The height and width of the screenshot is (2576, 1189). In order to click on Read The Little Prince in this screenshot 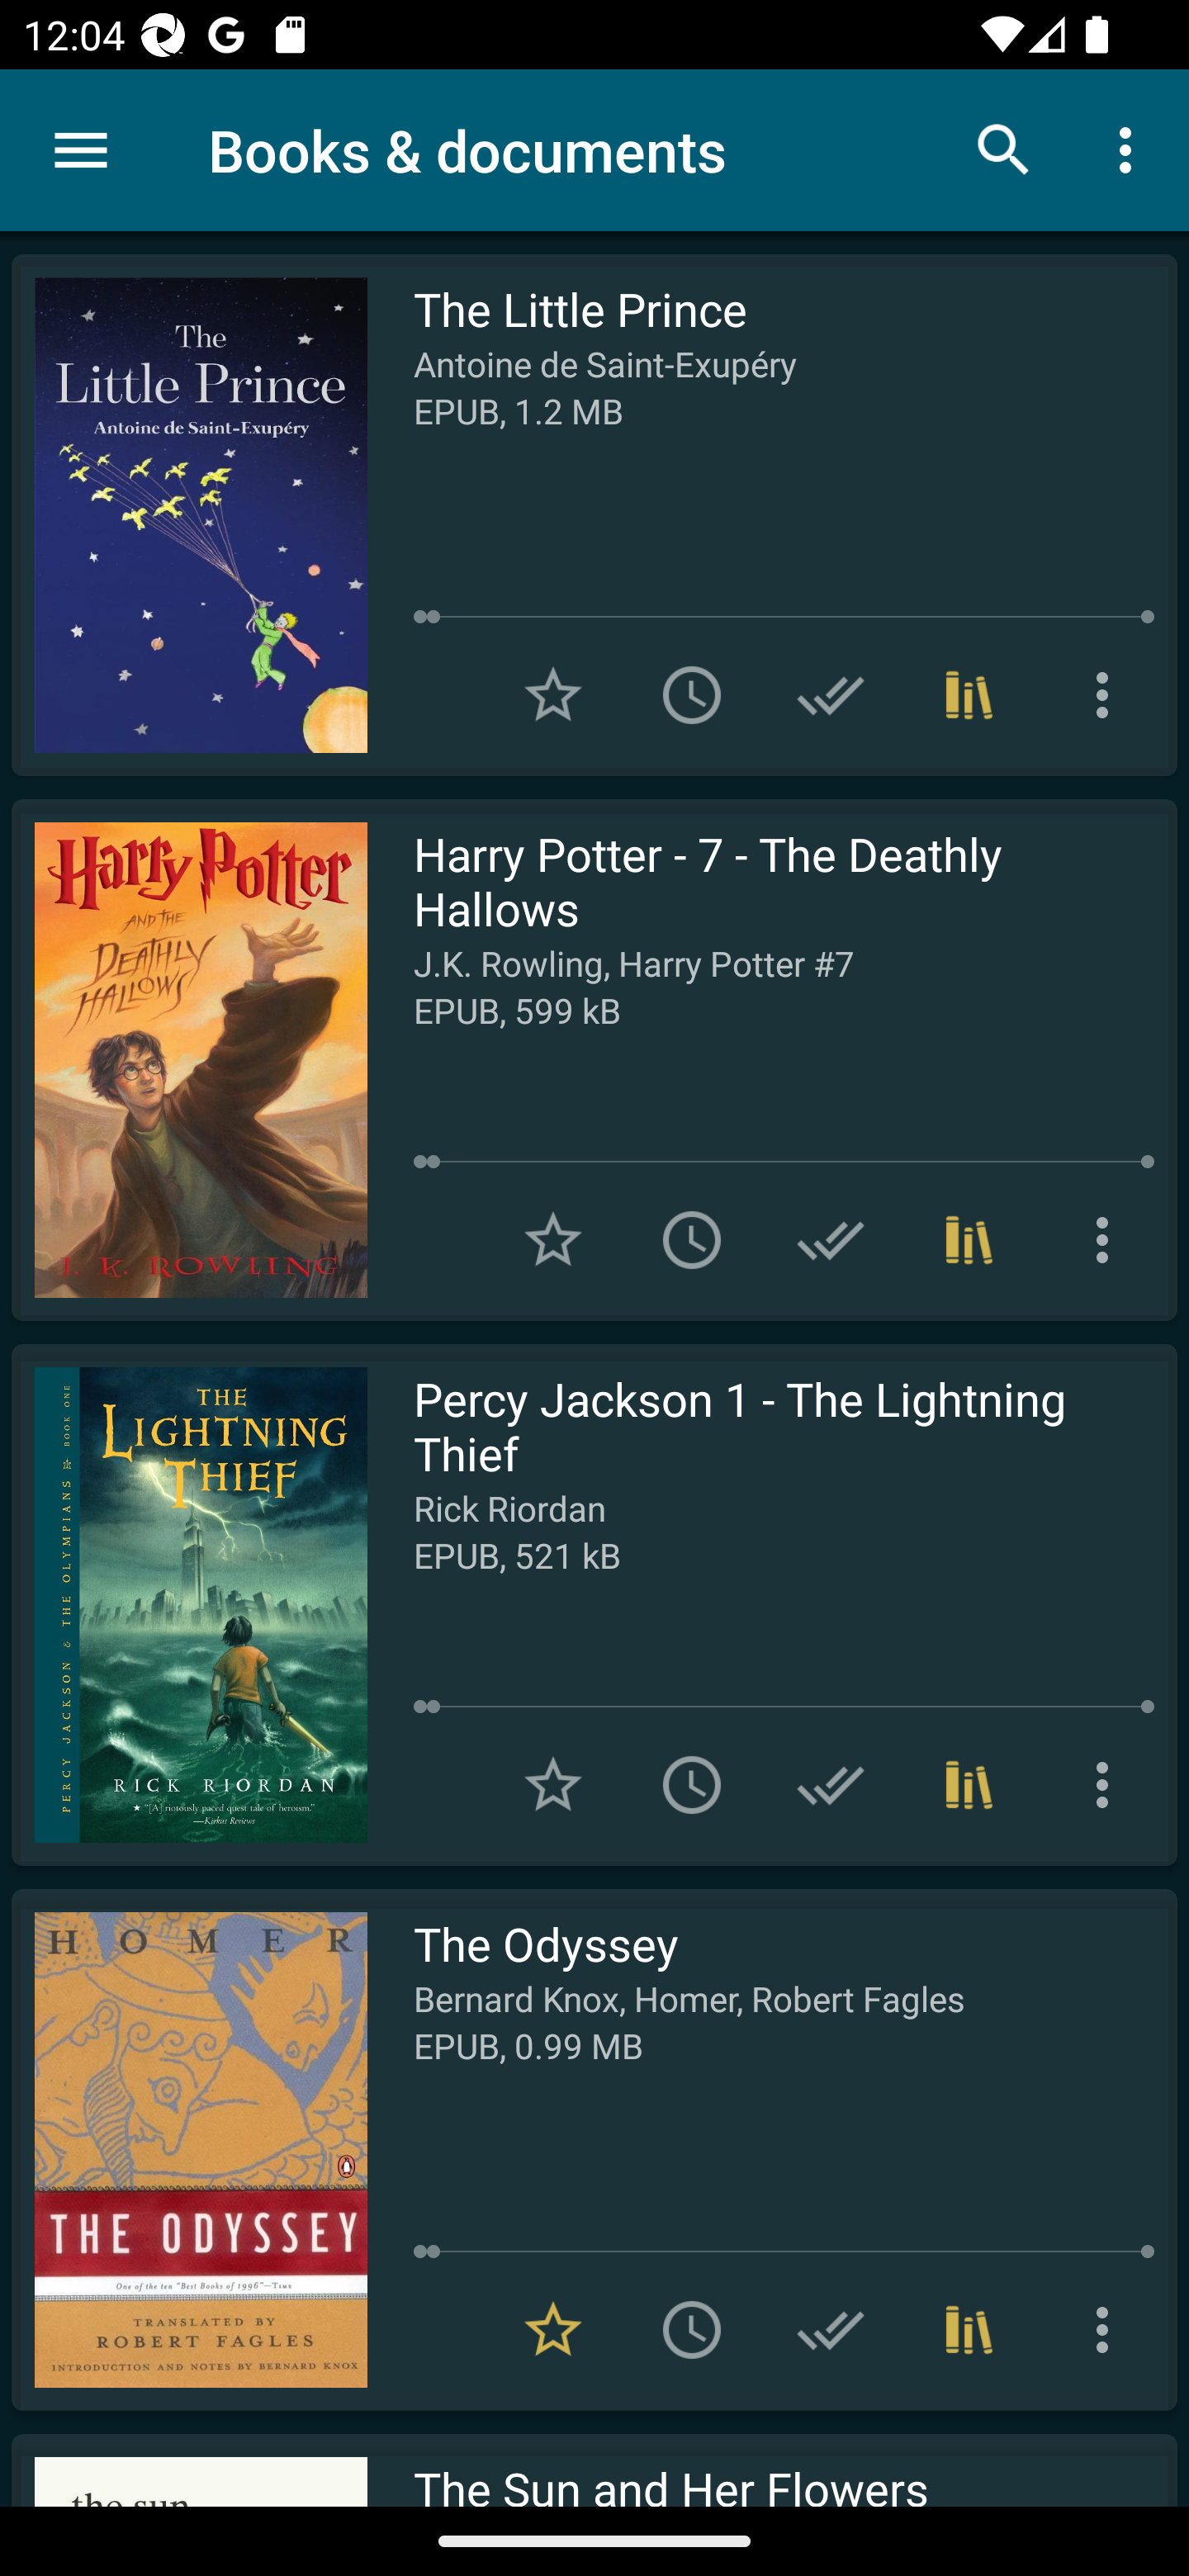, I will do `click(189, 515)`.